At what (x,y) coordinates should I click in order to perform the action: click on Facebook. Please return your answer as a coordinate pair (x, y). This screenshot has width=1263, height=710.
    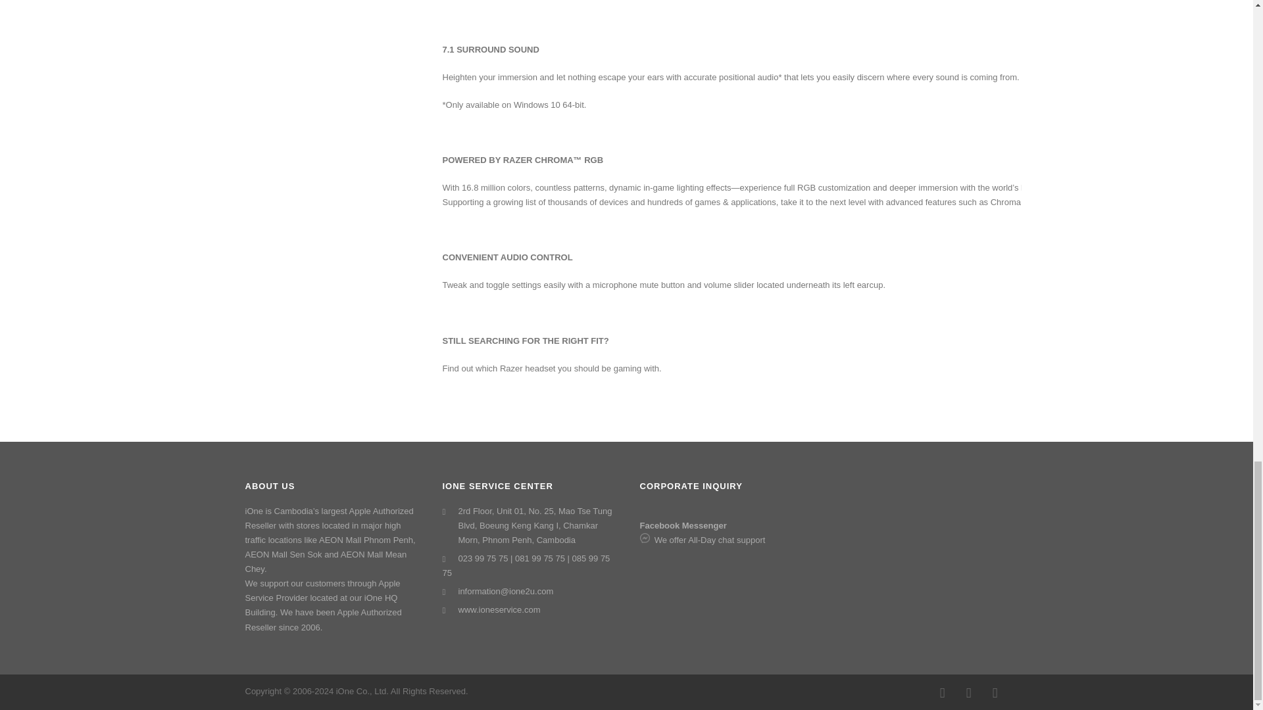
    Looking at the image, I should click on (941, 692).